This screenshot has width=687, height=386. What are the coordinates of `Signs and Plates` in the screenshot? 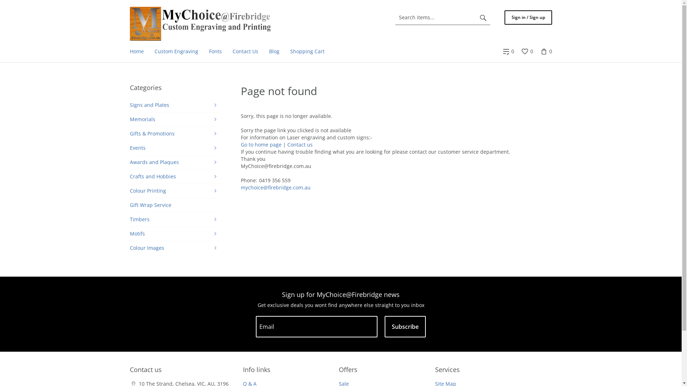 It's located at (174, 105).